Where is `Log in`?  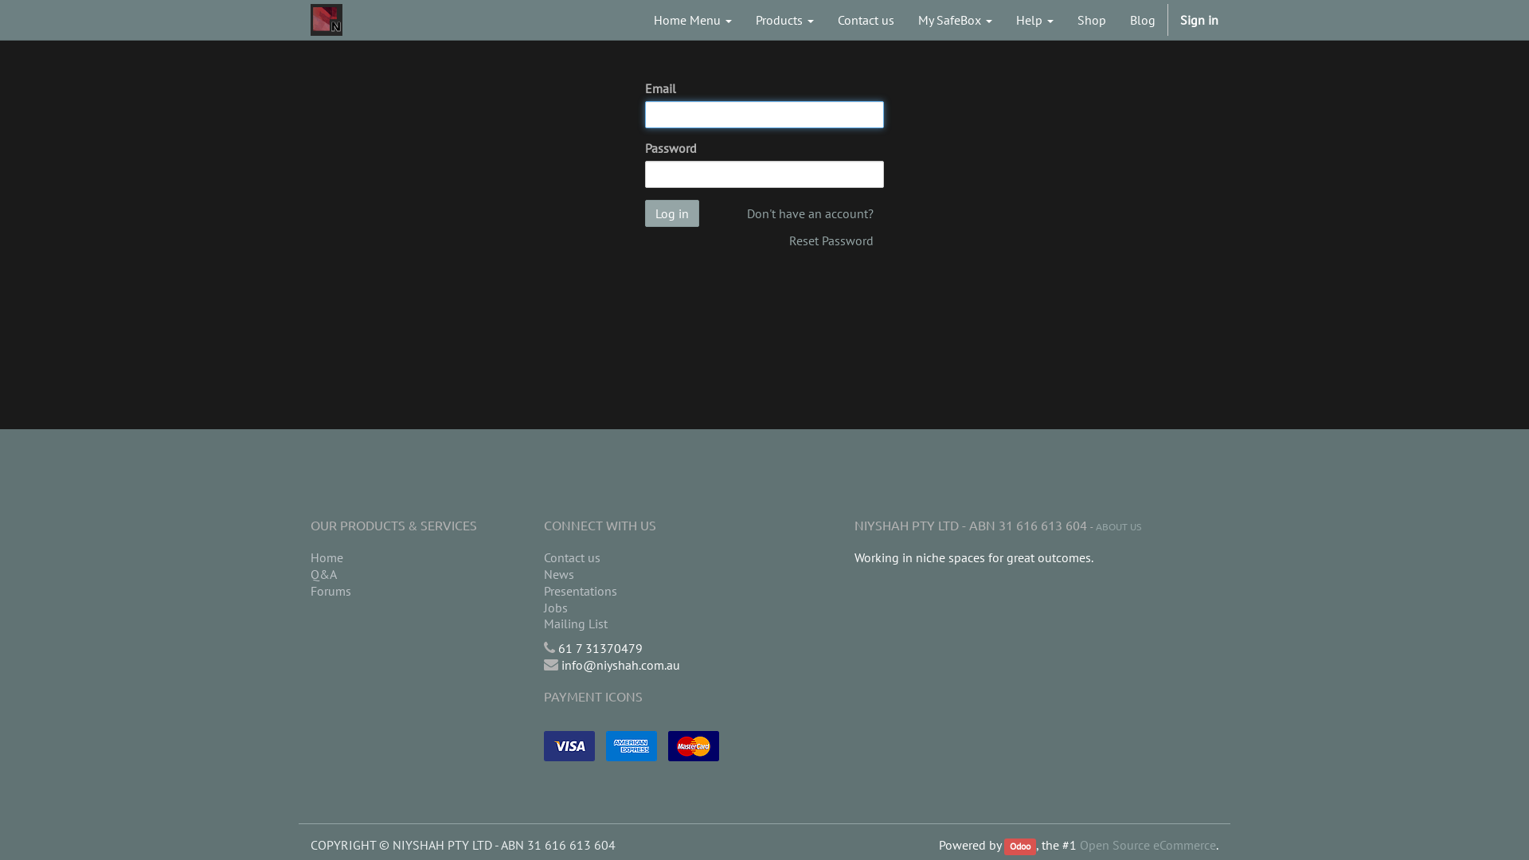 Log in is located at coordinates (672, 213).